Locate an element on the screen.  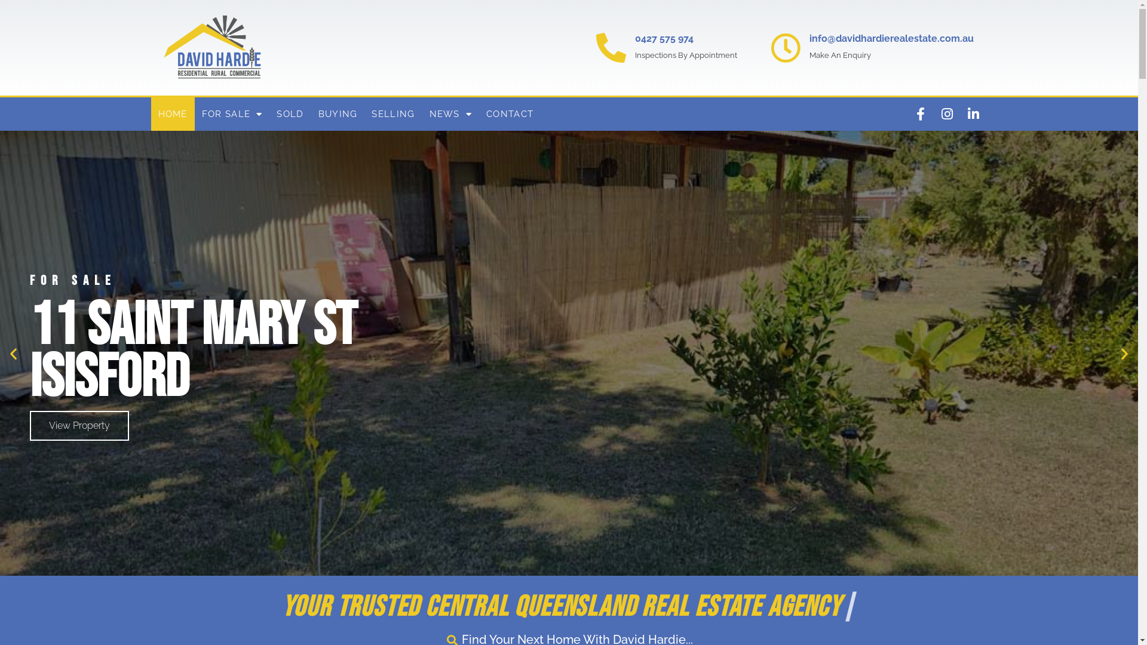
SELLING is located at coordinates (393, 114).